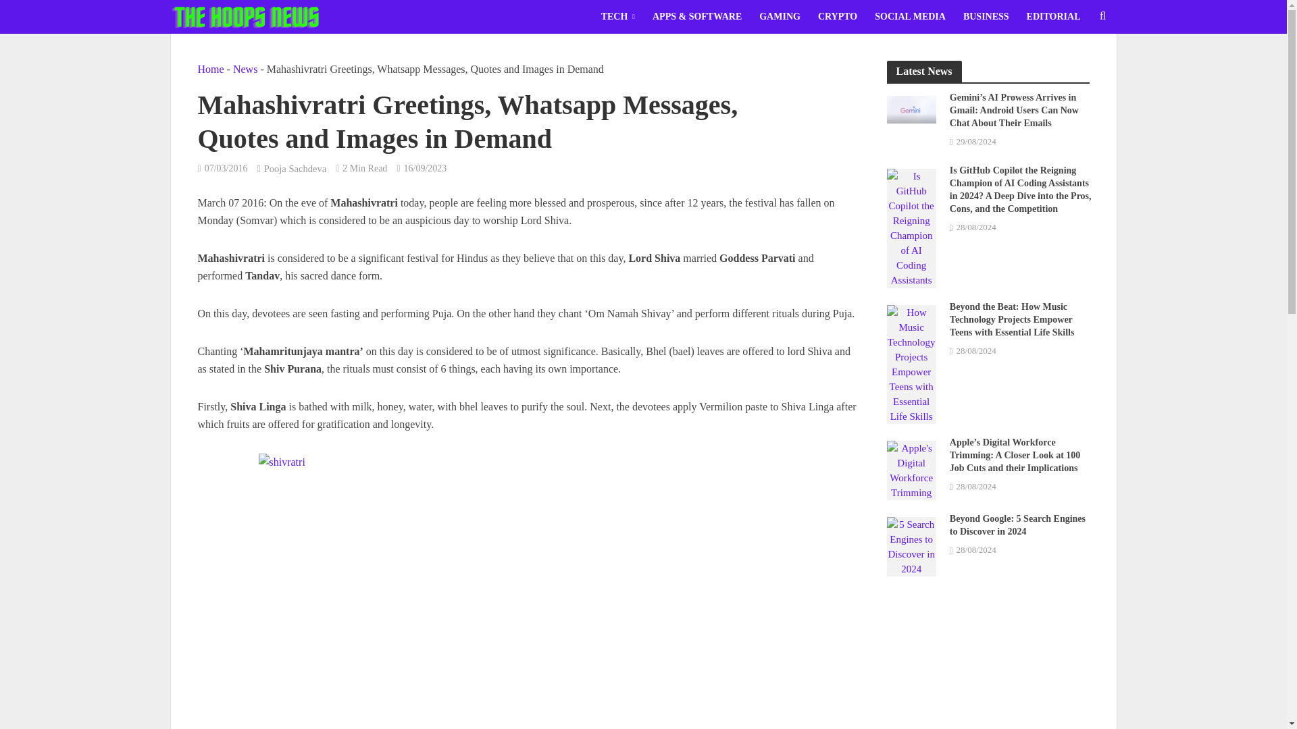  What do you see at coordinates (780, 16) in the screenshot?
I see `GAMING` at bounding box center [780, 16].